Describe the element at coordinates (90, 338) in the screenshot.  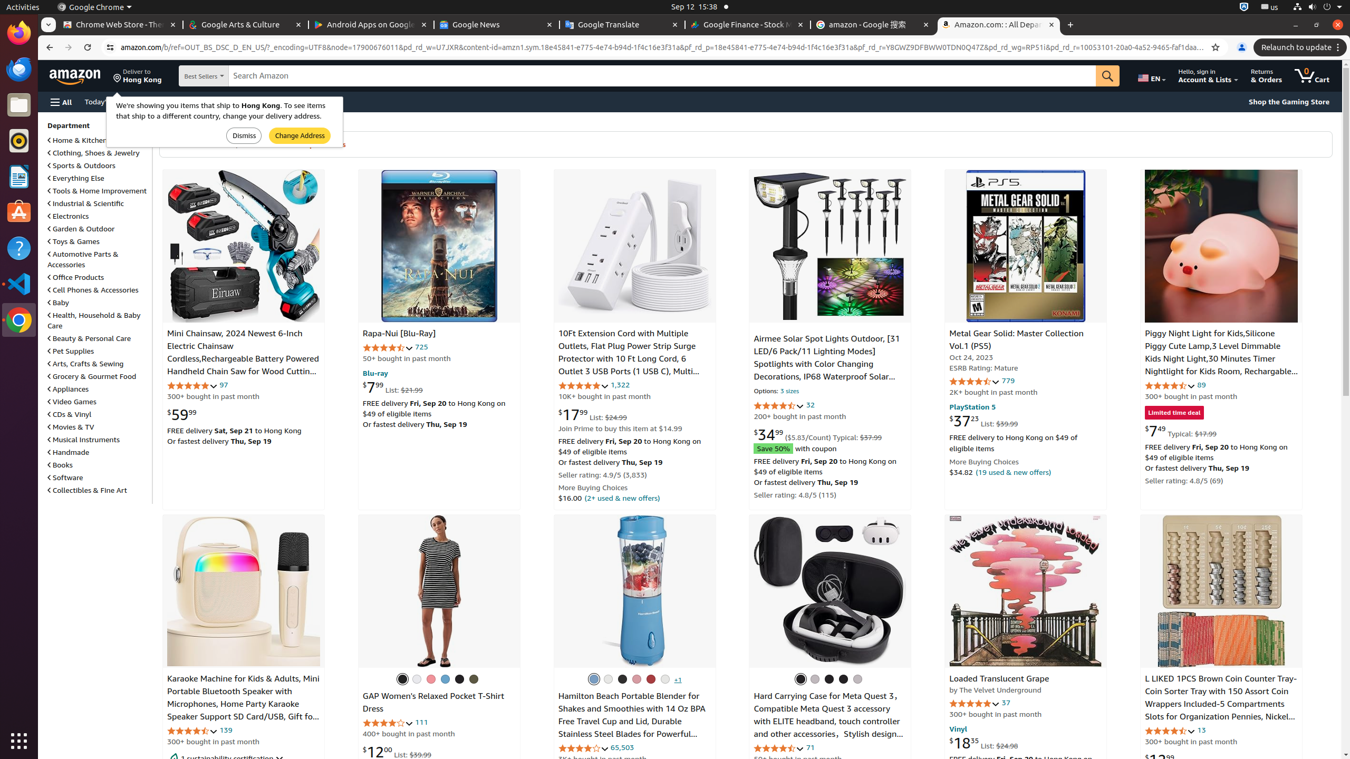
I see `Beauty & Personal Care` at that location.